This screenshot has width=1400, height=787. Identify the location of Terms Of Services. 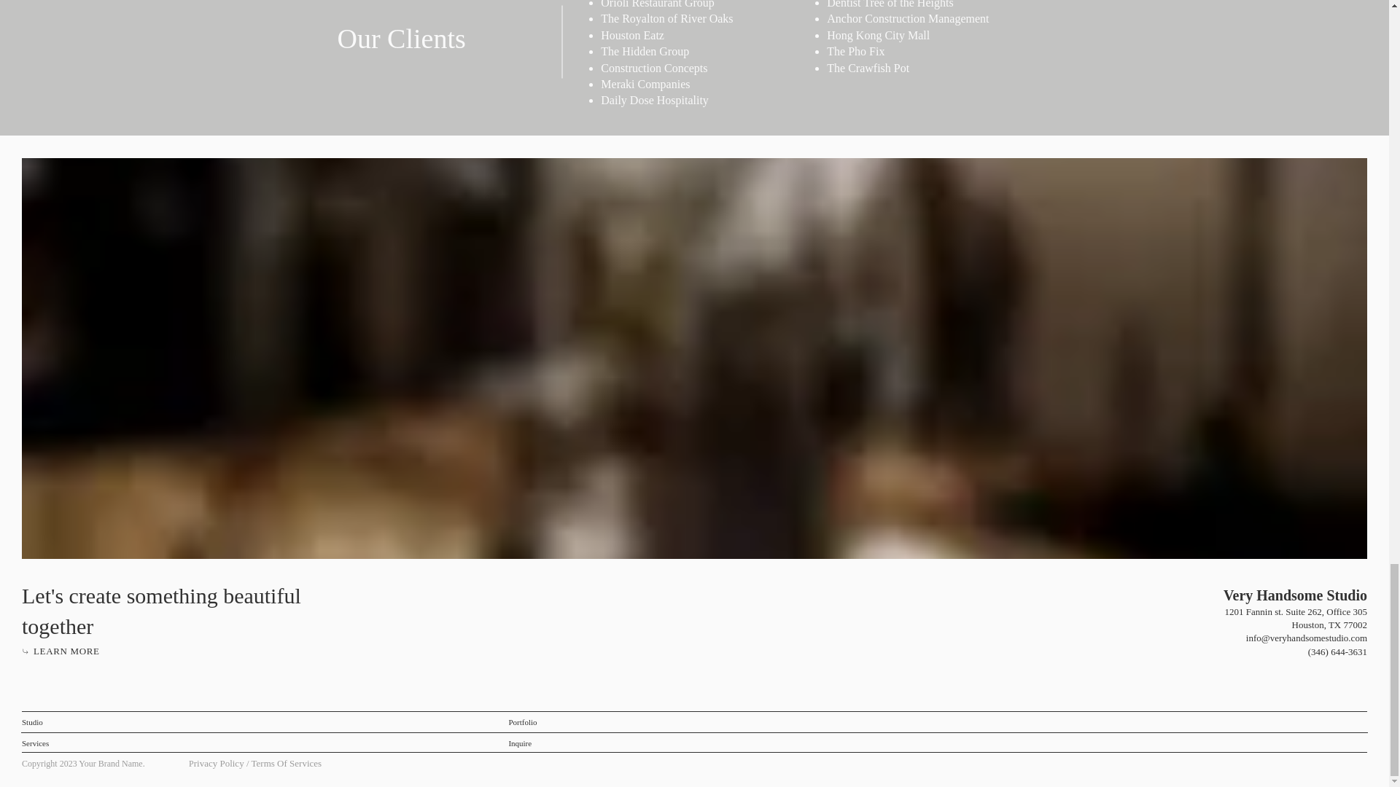
(287, 764).